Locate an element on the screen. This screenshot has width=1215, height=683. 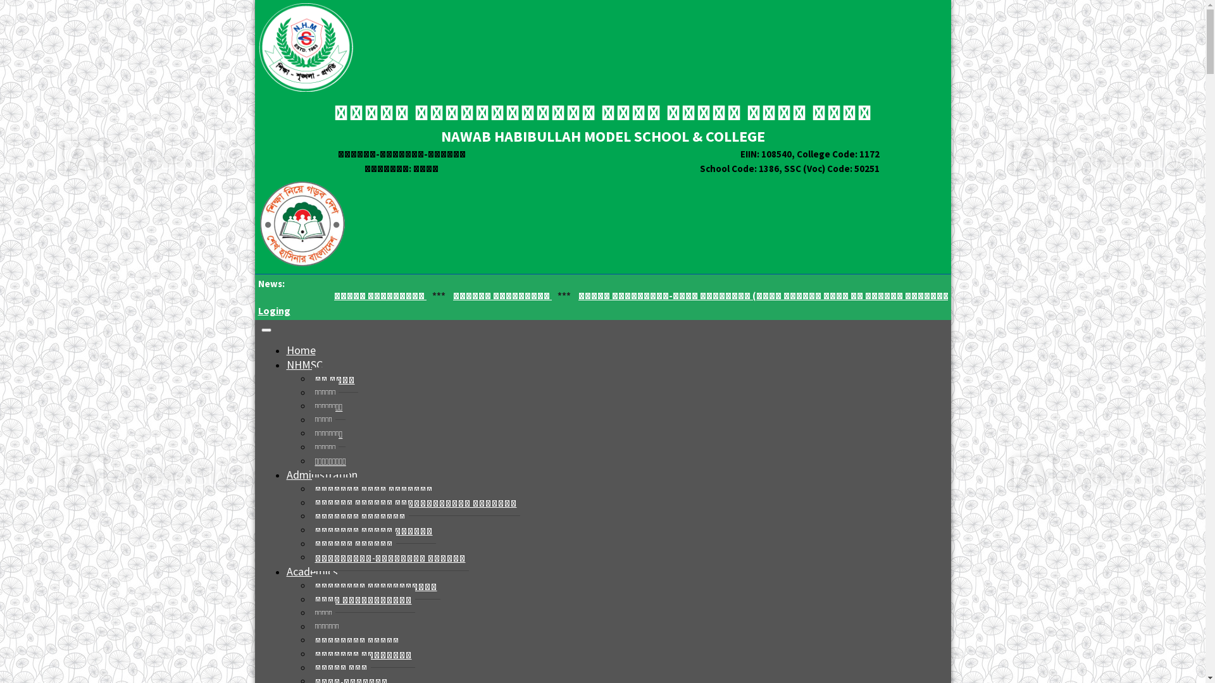
Home is located at coordinates (301, 350).